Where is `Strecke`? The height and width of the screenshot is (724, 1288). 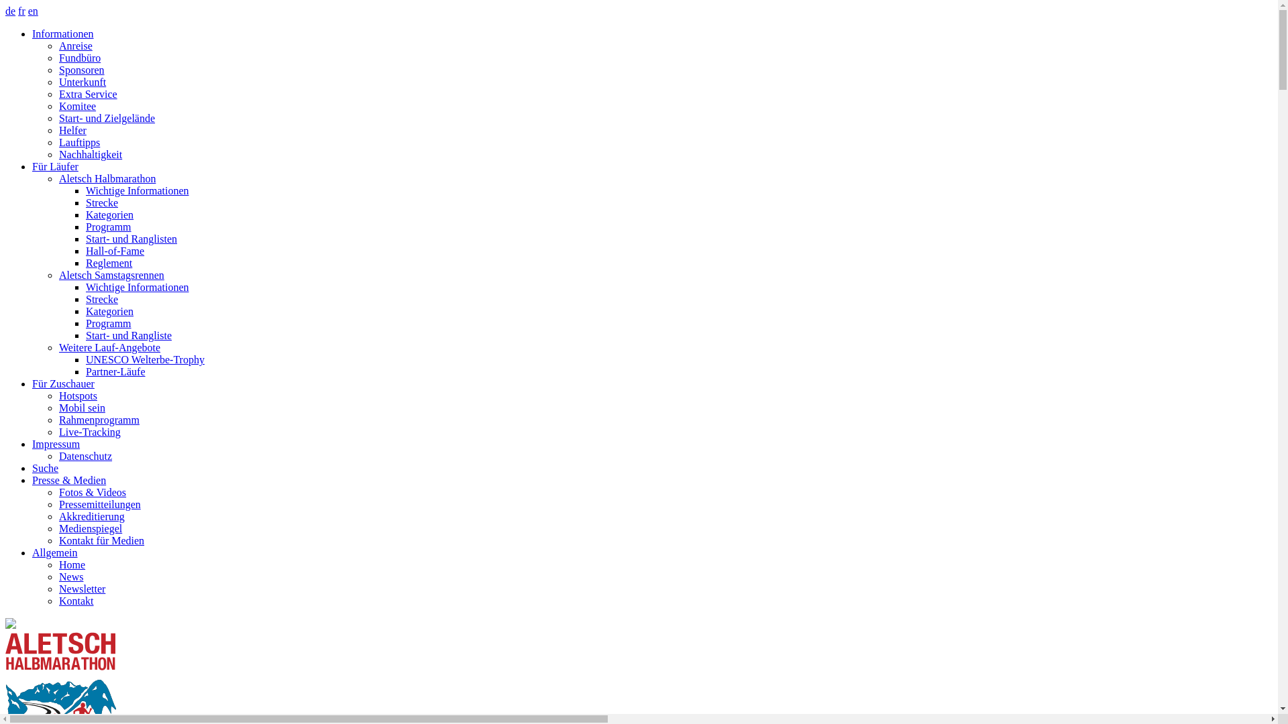 Strecke is located at coordinates (102, 299).